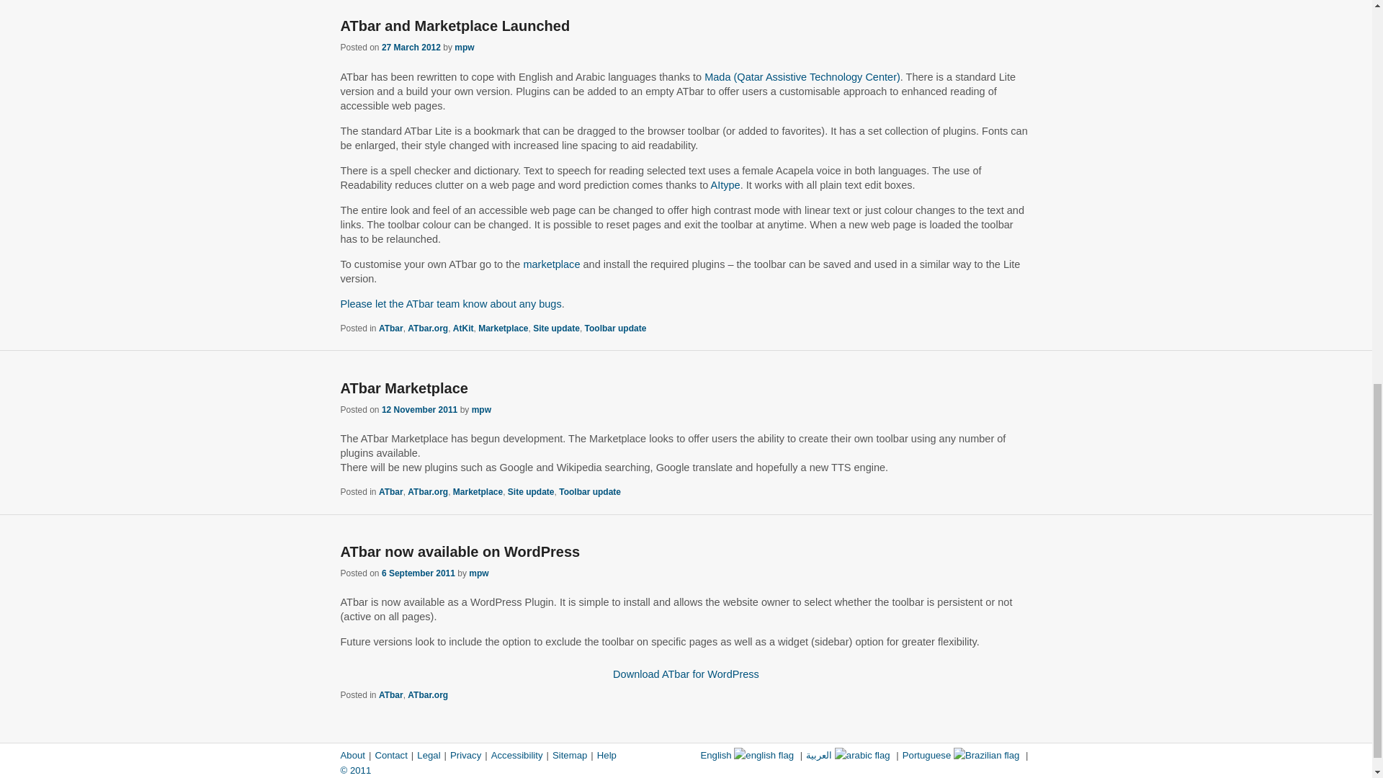 The width and height of the screenshot is (1383, 778). I want to click on Permalink to ATbar and Marketplace Launched, so click(455, 26).